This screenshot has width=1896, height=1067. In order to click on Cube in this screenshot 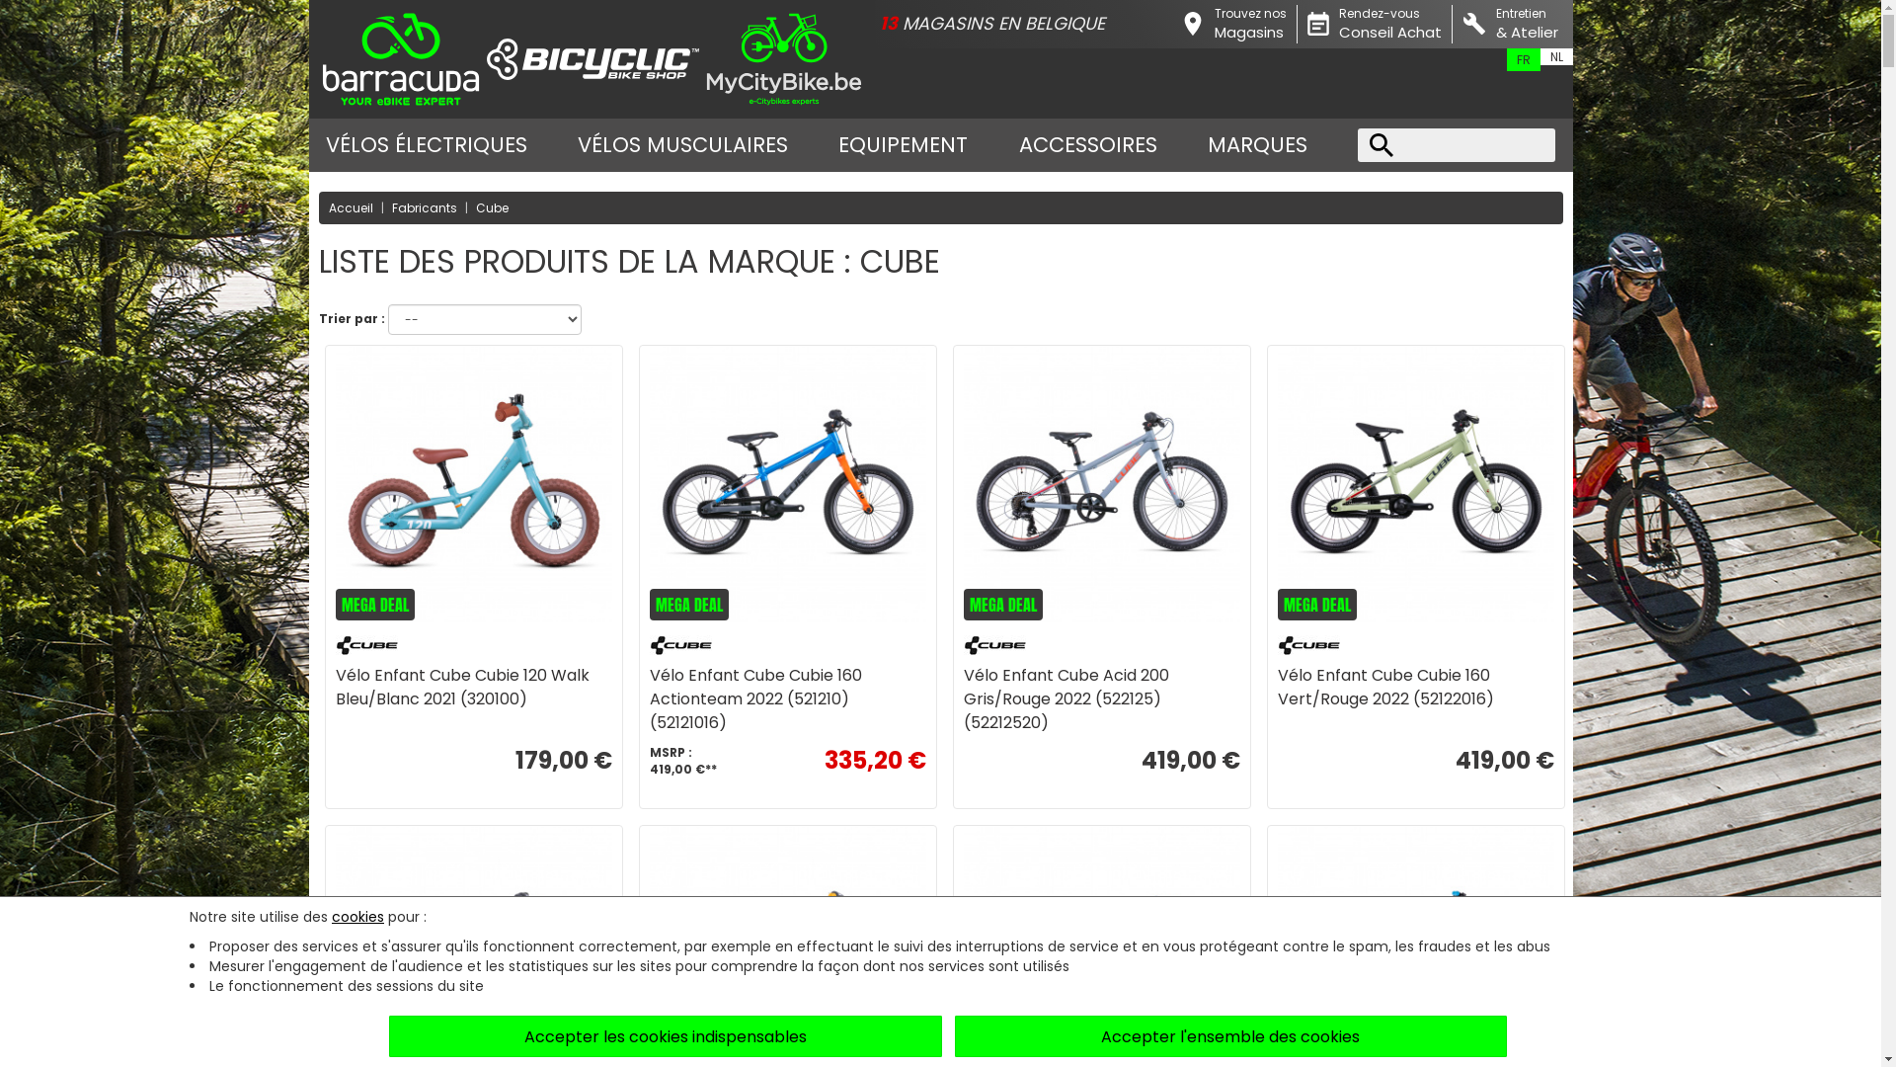, I will do `click(1102, 644)`.